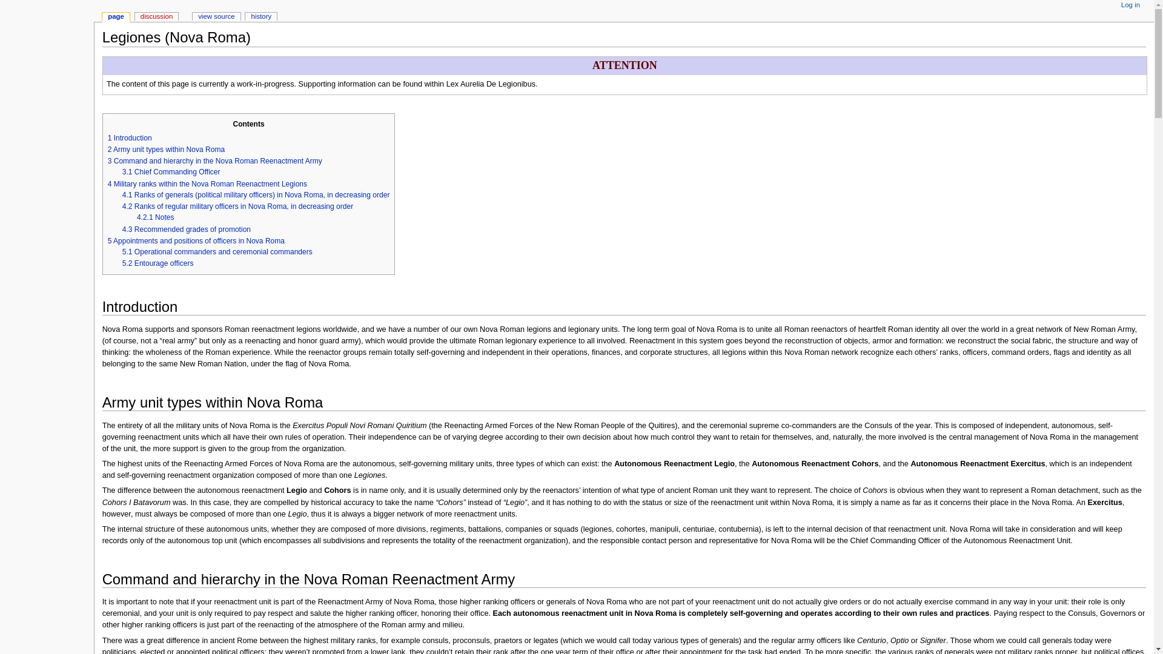 The width and height of the screenshot is (1163, 654). I want to click on 1 Introduction, so click(130, 138).